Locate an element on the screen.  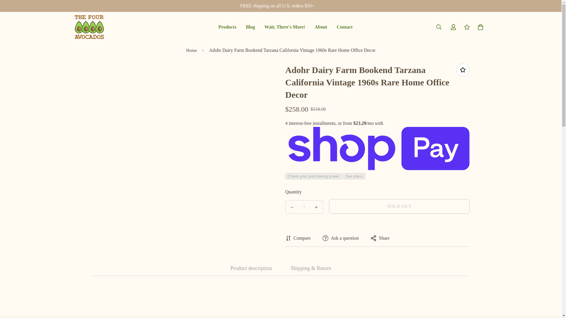
Wait, There's More! is located at coordinates (286, 27).